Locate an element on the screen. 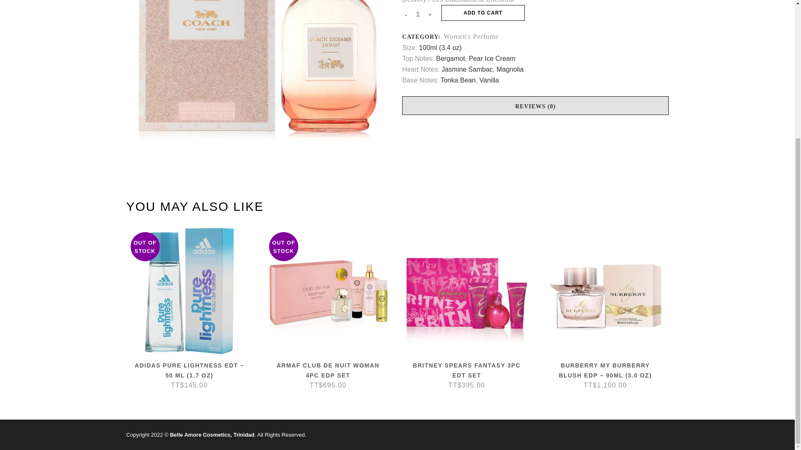  - is located at coordinates (406, 15).